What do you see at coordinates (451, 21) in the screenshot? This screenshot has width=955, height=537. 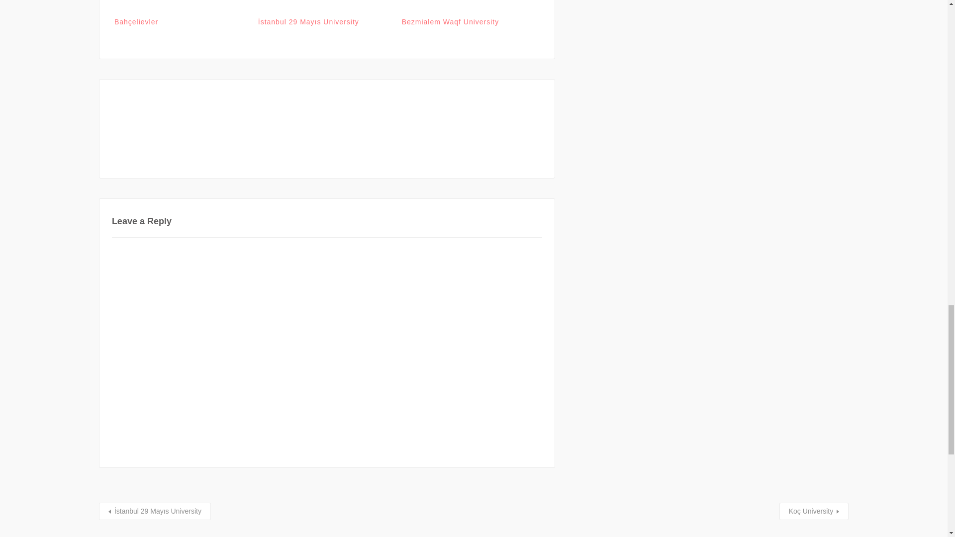 I see `Bezmialem Waqf University` at bounding box center [451, 21].